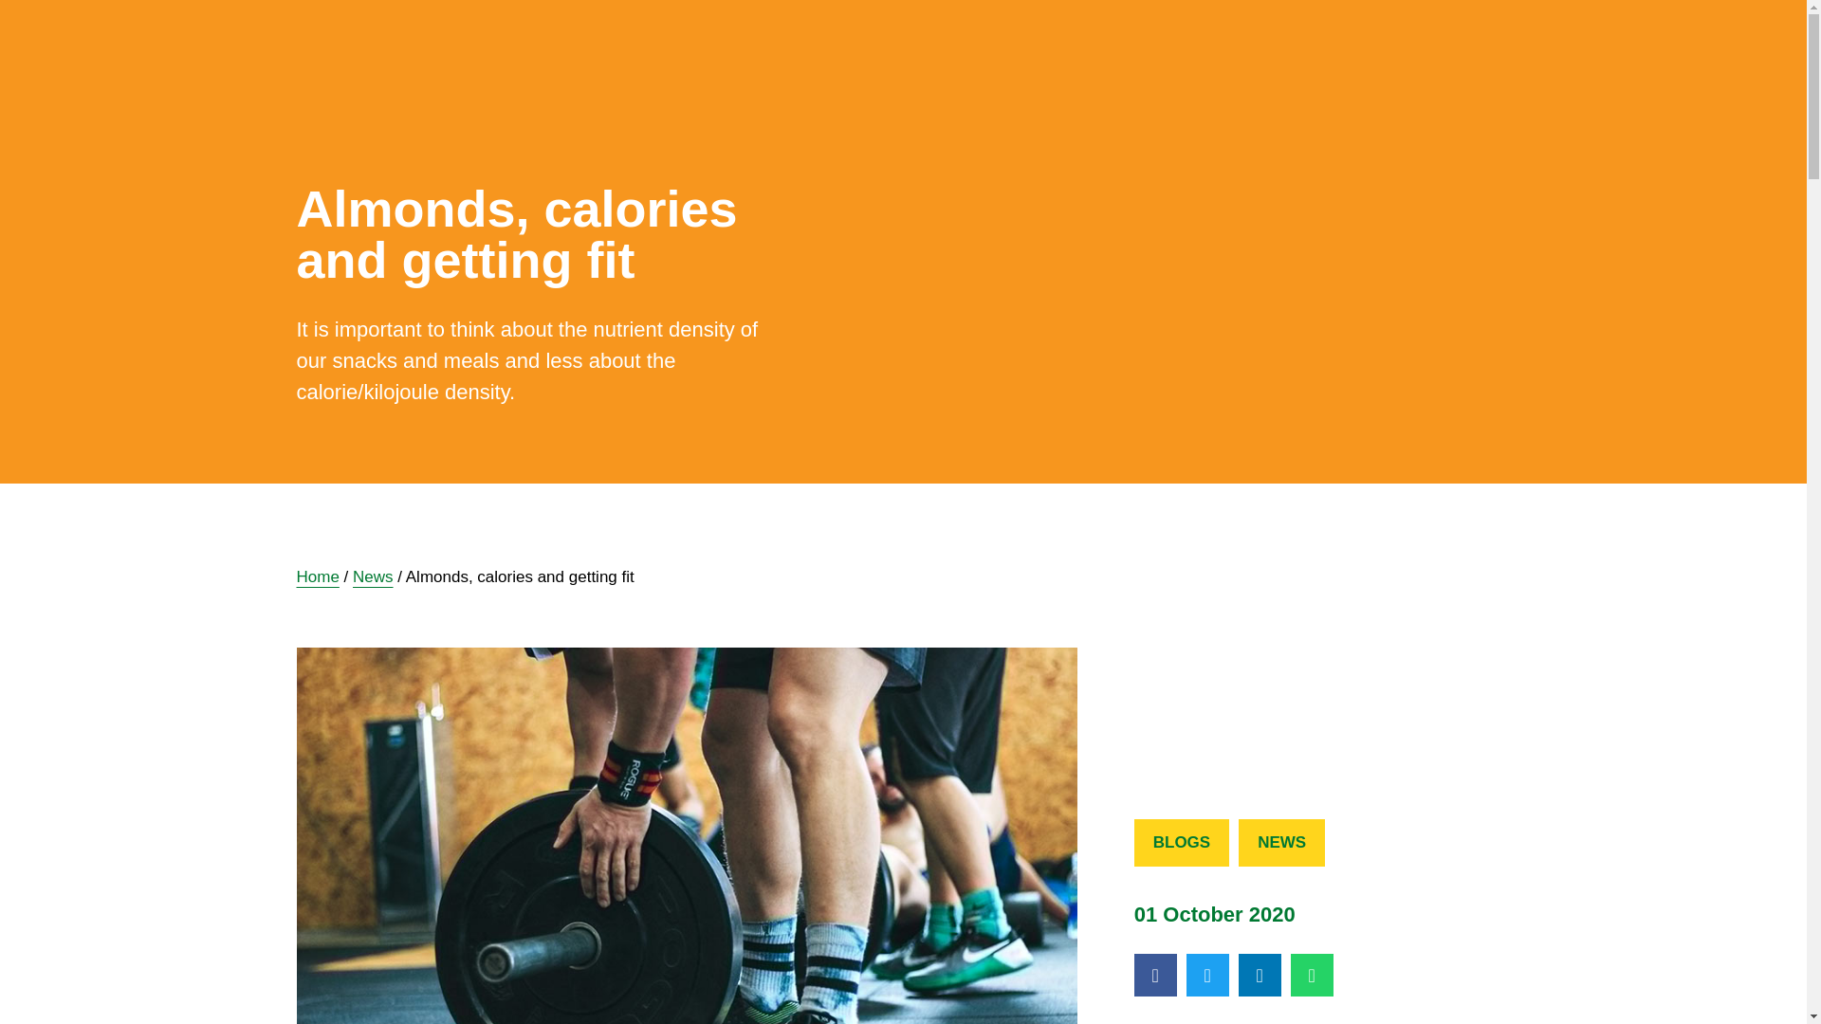 The image size is (1821, 1024). What do you see at coordinates (1281, 842) in the screenshot?
I see `NEWS` at bounding box center [1281, 842].